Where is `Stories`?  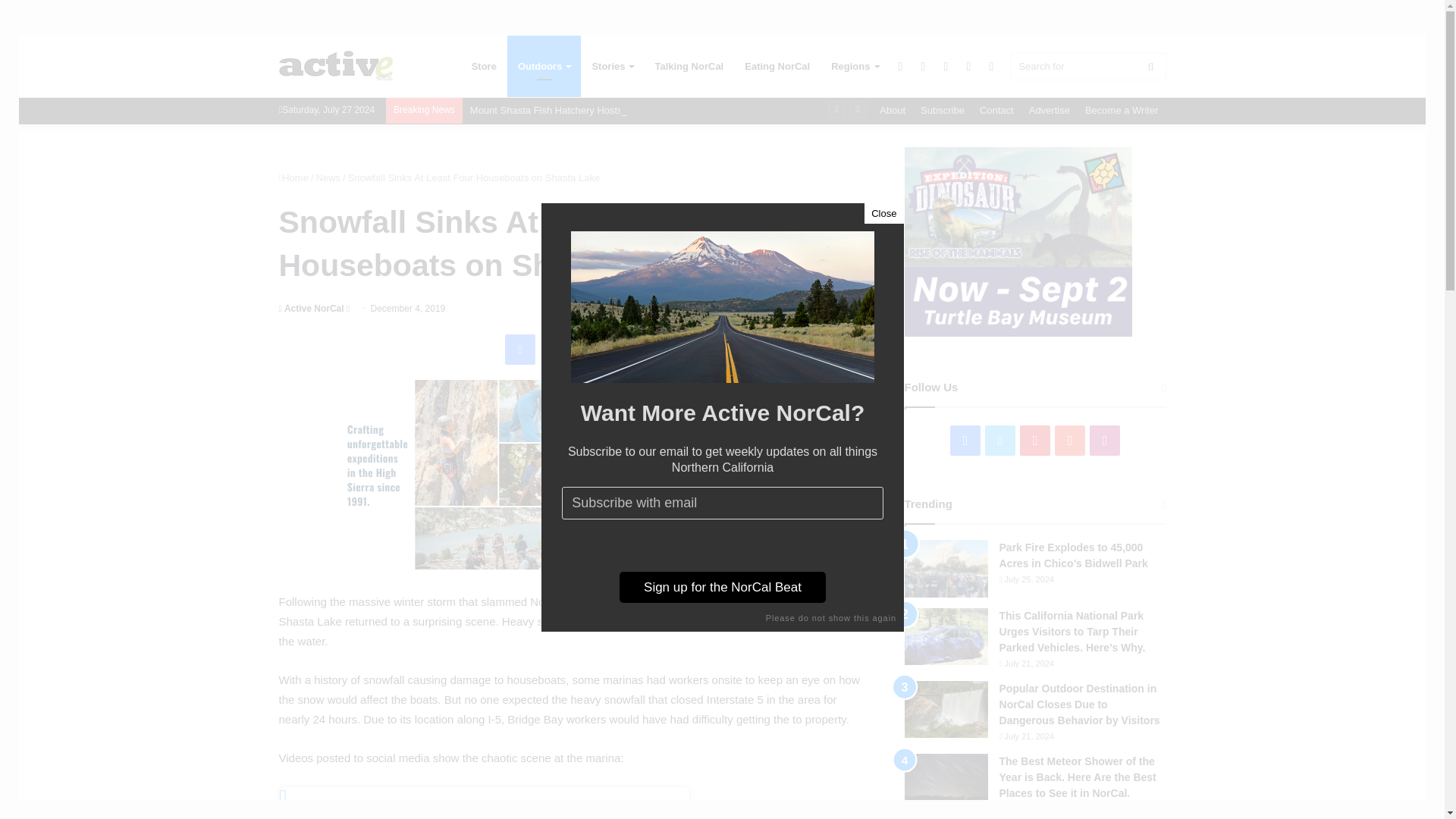
Stories is located at coordinates (612, 67).